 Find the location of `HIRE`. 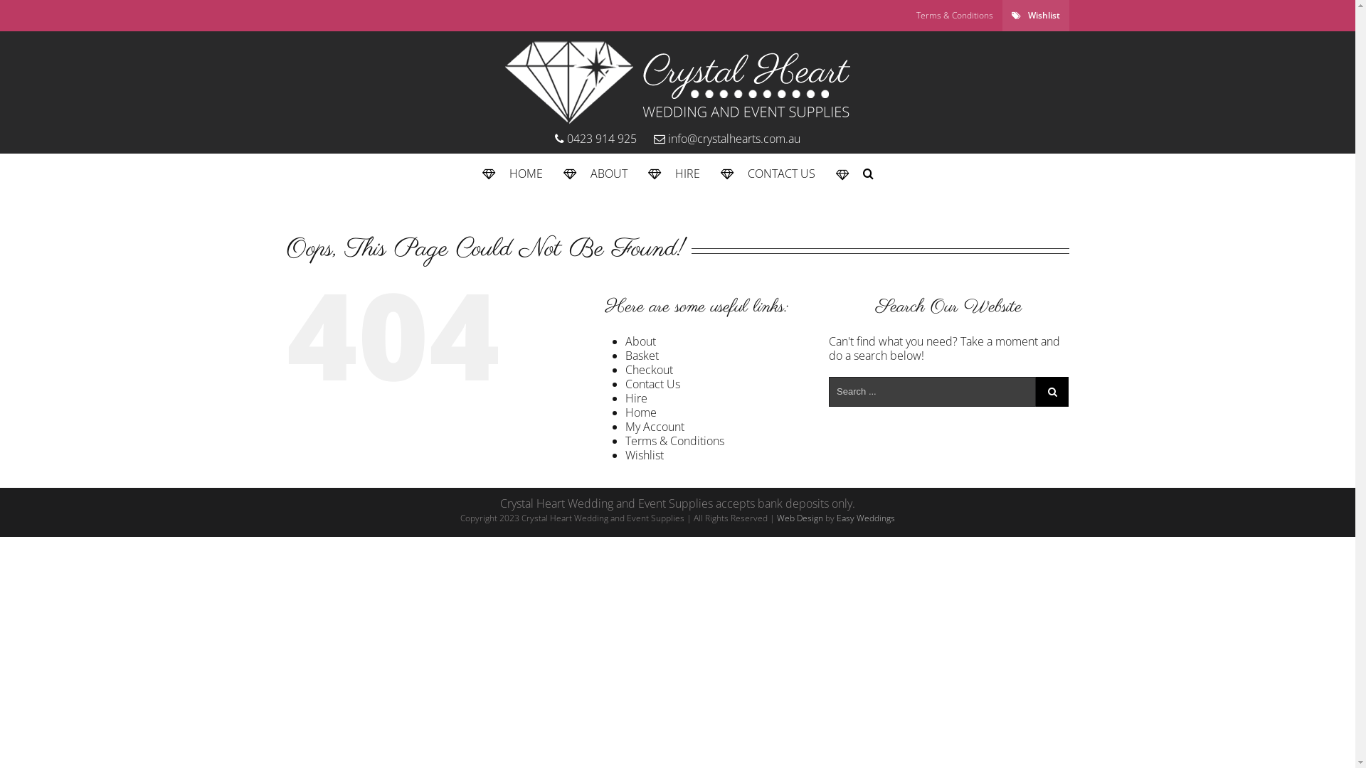

HIRE is located at coordinates (673, 174).